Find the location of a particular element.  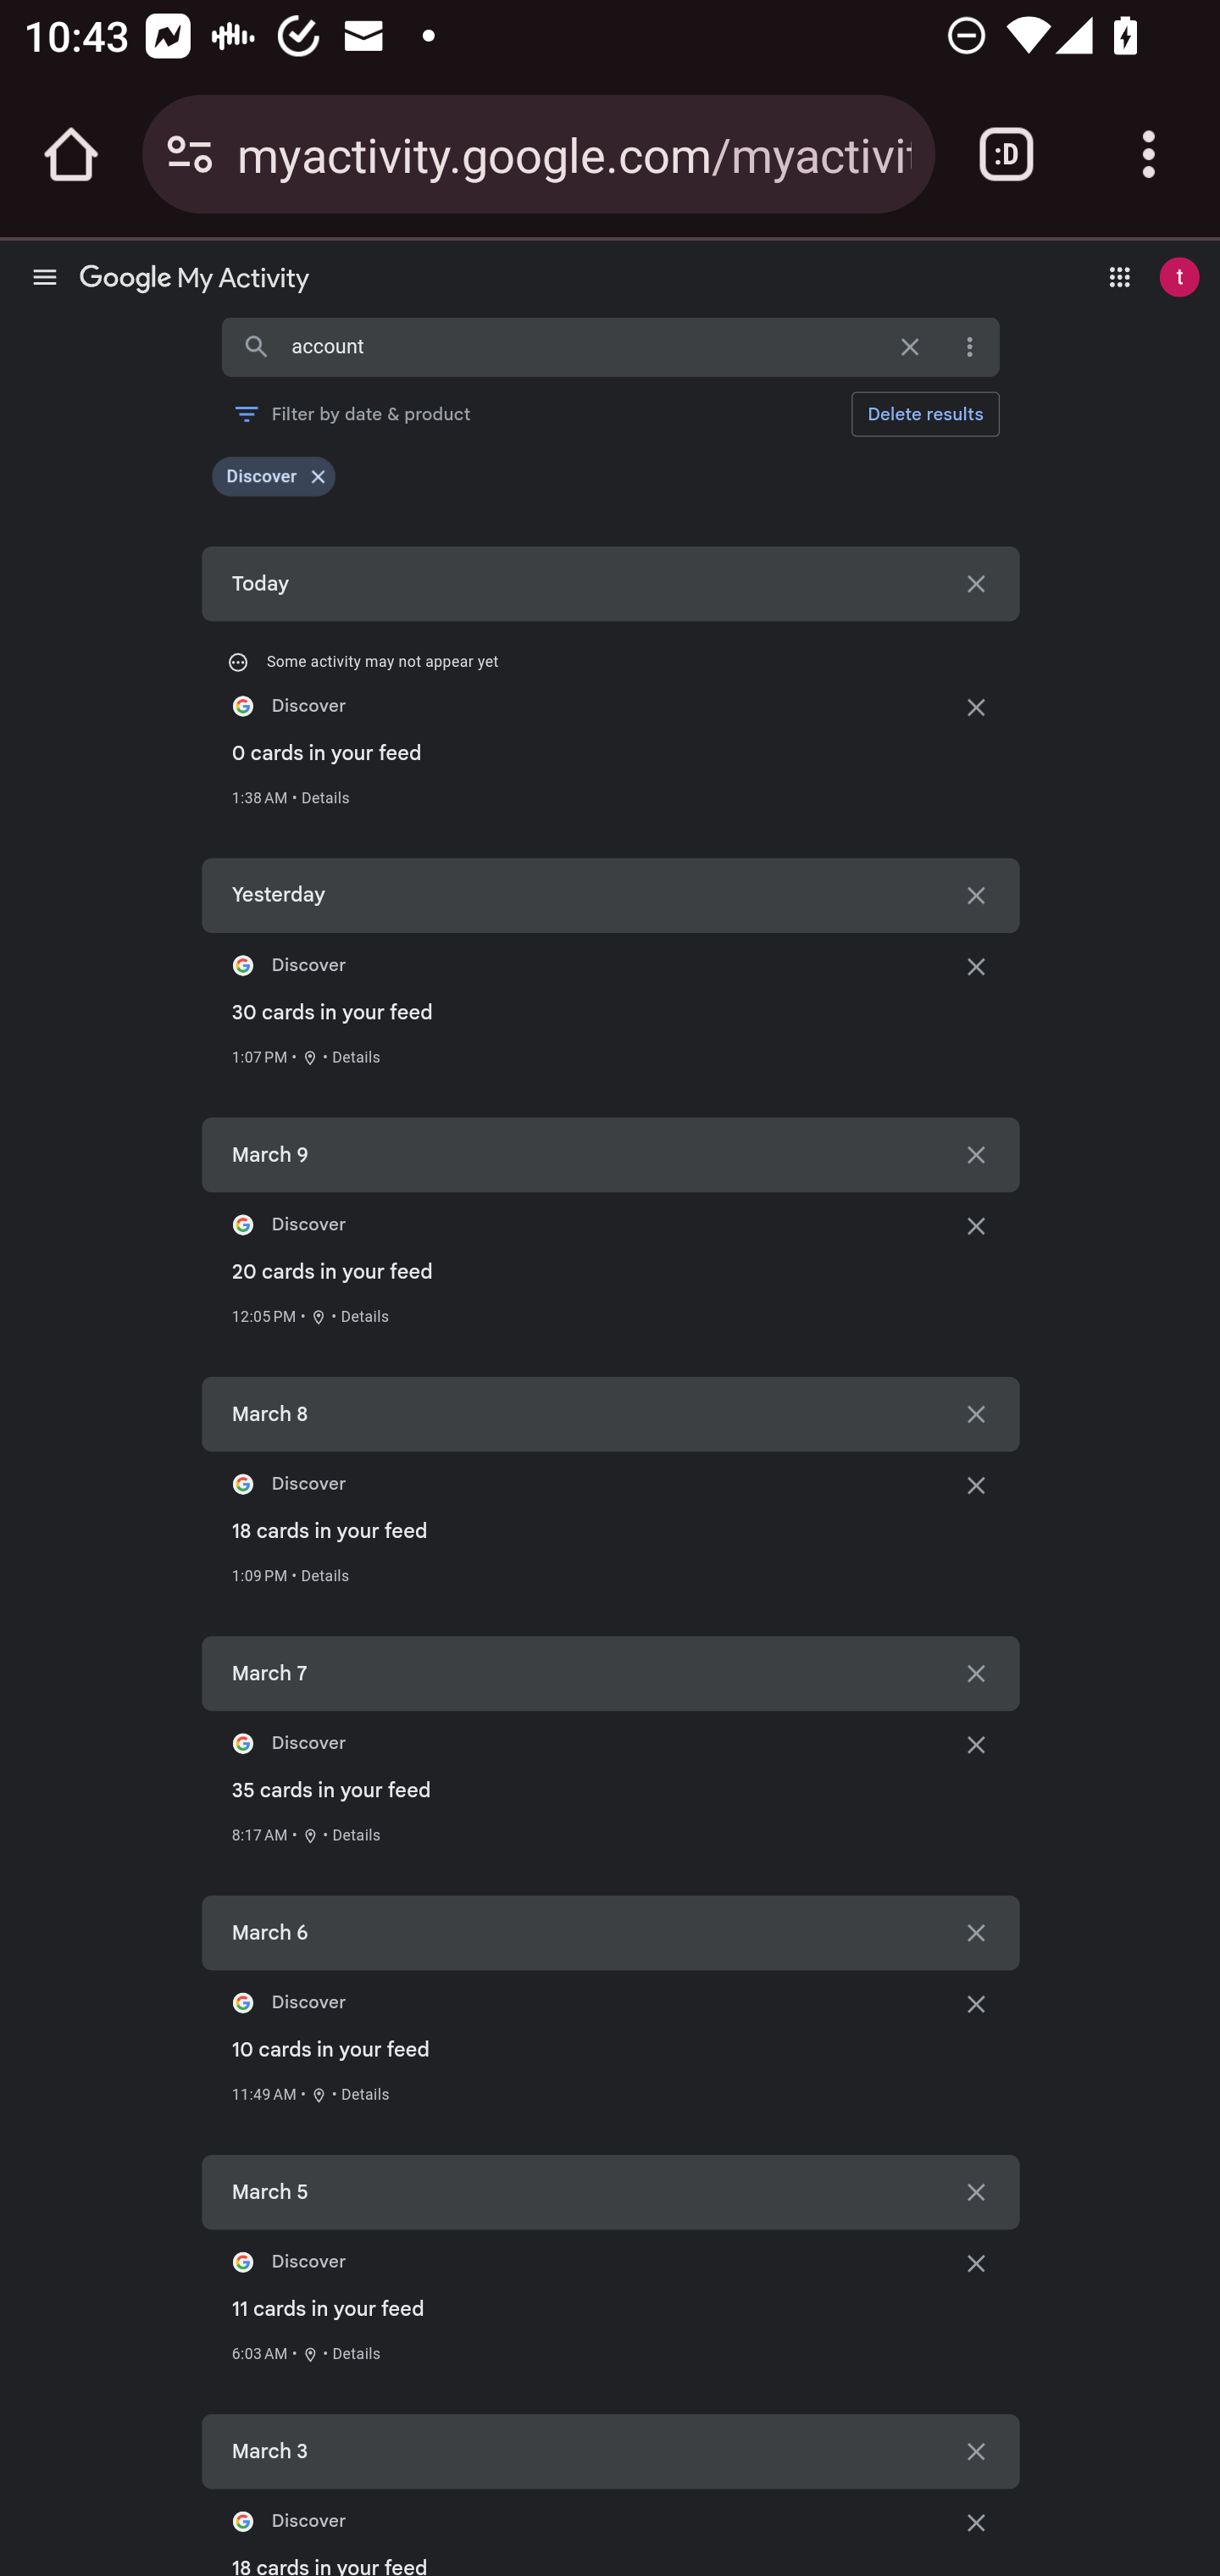

Delete all activity from March 6. is located at coordinates (975, 1932).